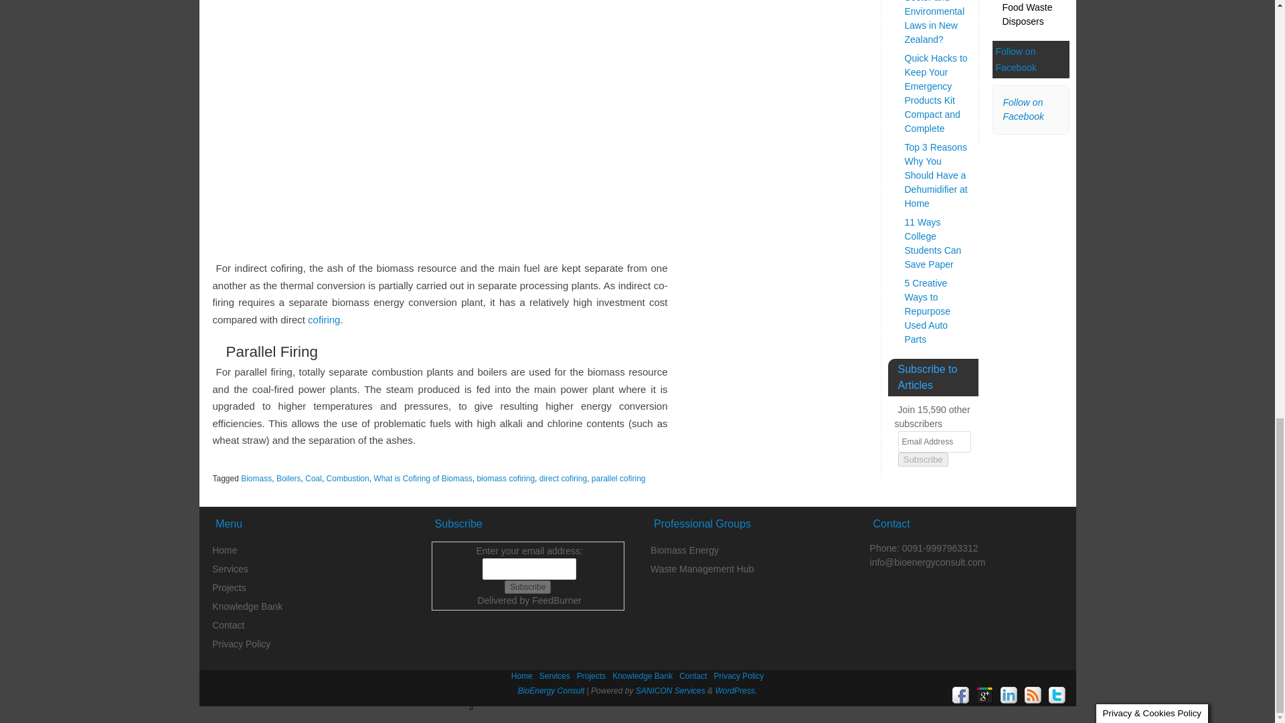 This screenshot has height=723, width=1285. Describe the element at coordinates (505, 479) in the screenshot. I see `biomass cofiring` at that location.